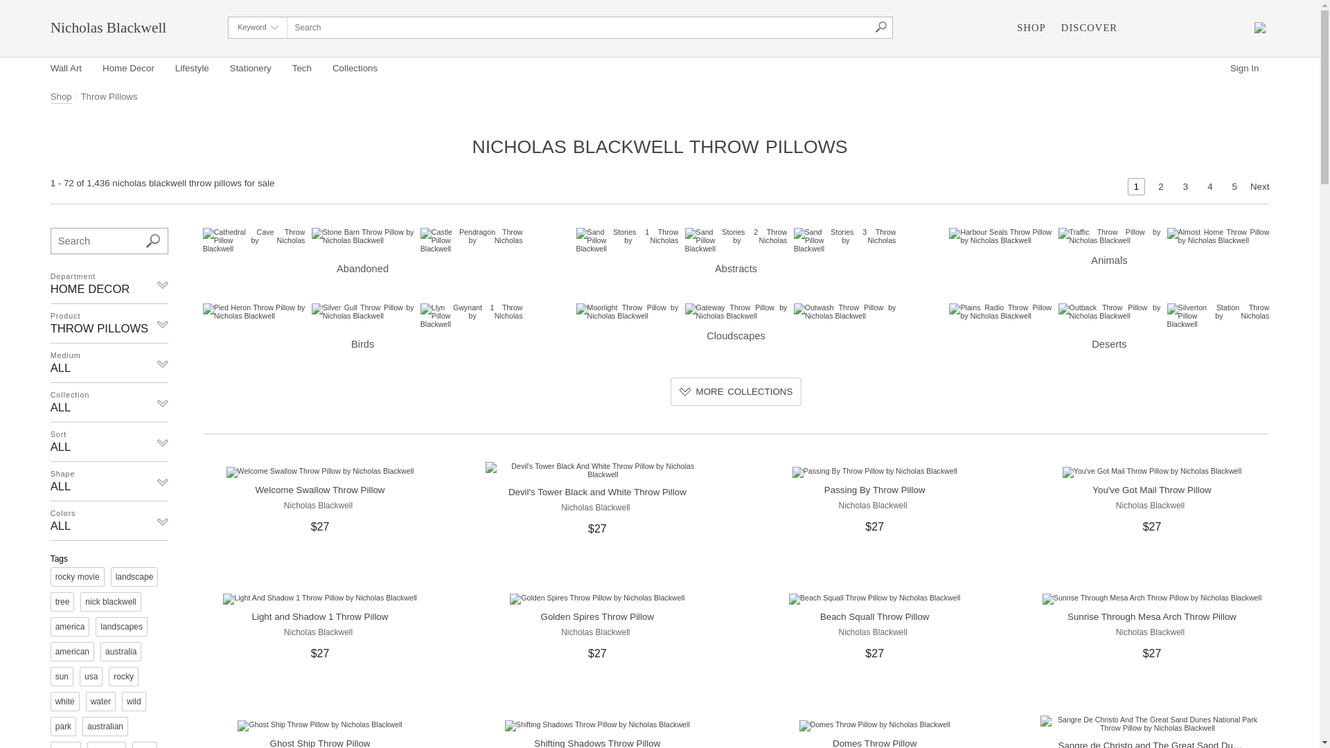 The width and height of the screenshot is (1330, 748). What do you see at coordinates (875, 616) in the screenshot?
I see `Beach Squall Throw Pillow` at bounding box center [875, 616].